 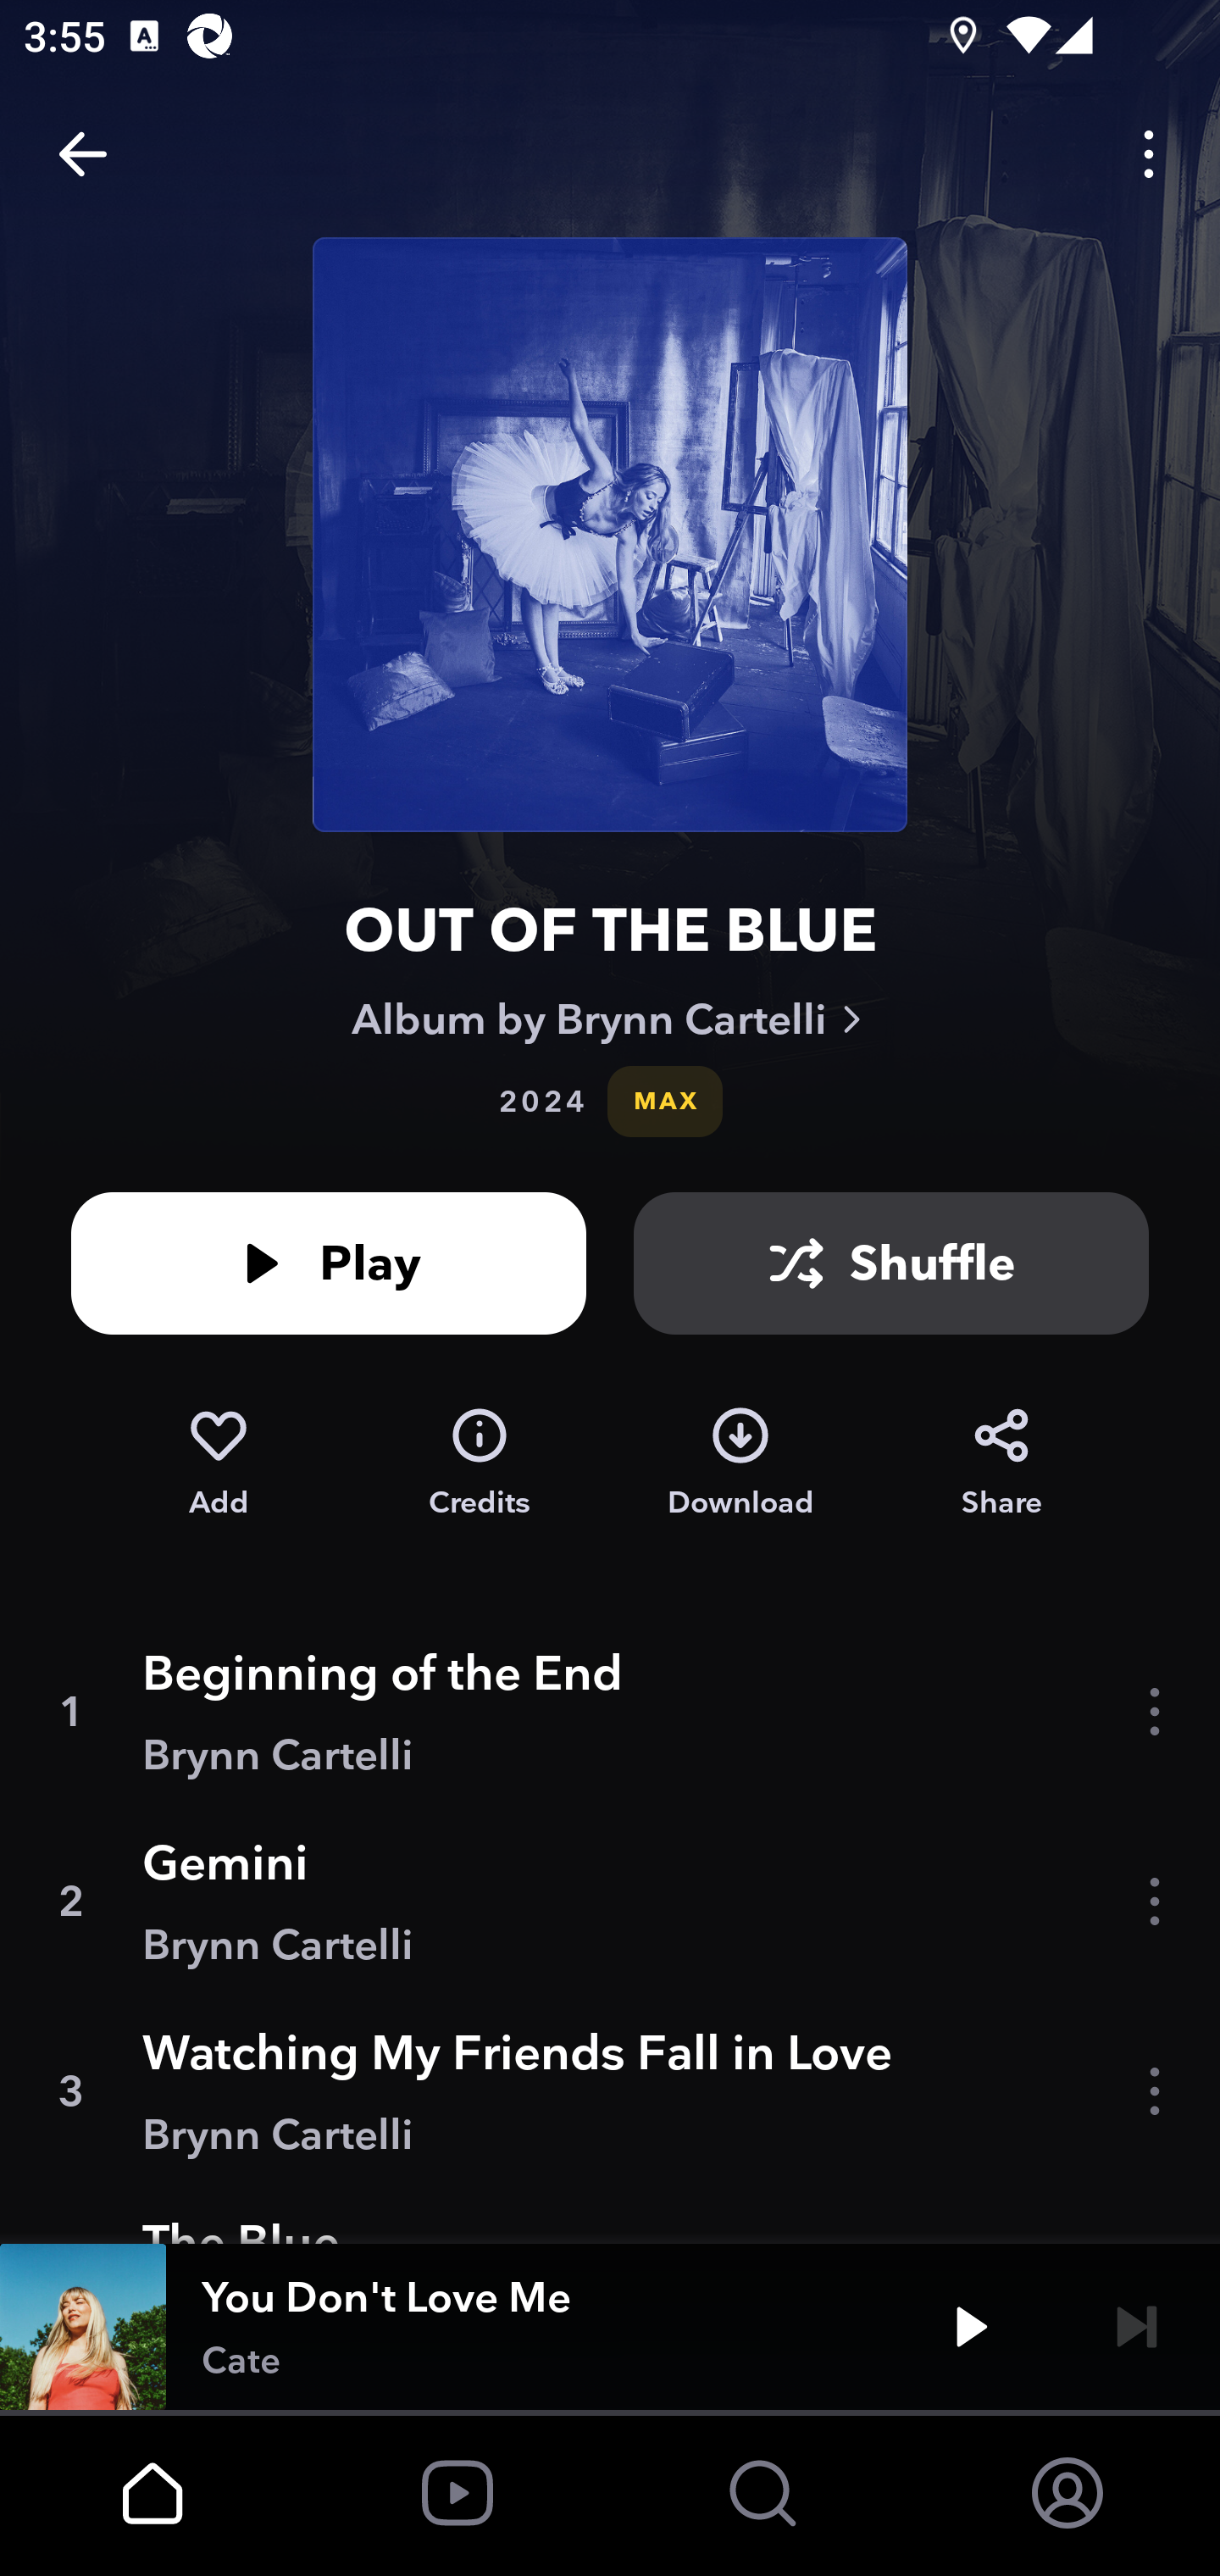 I want to click on Add to My Collection Add, so click(x=218, y=1463).